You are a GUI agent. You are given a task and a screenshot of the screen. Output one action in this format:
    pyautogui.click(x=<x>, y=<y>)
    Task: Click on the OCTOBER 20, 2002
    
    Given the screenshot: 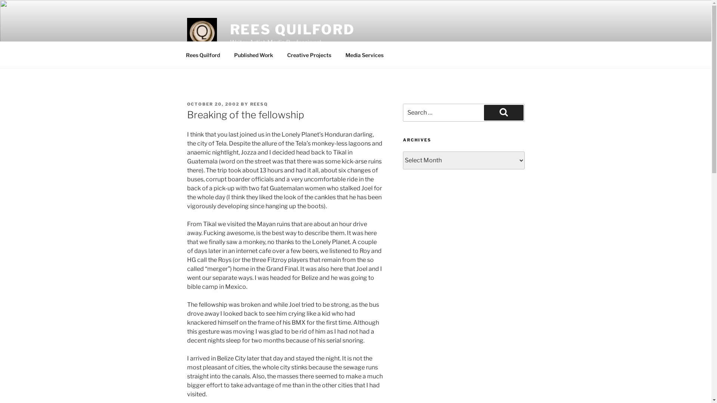 What is the action you would take?
    pyautogui.click(x=213, y=104)
    